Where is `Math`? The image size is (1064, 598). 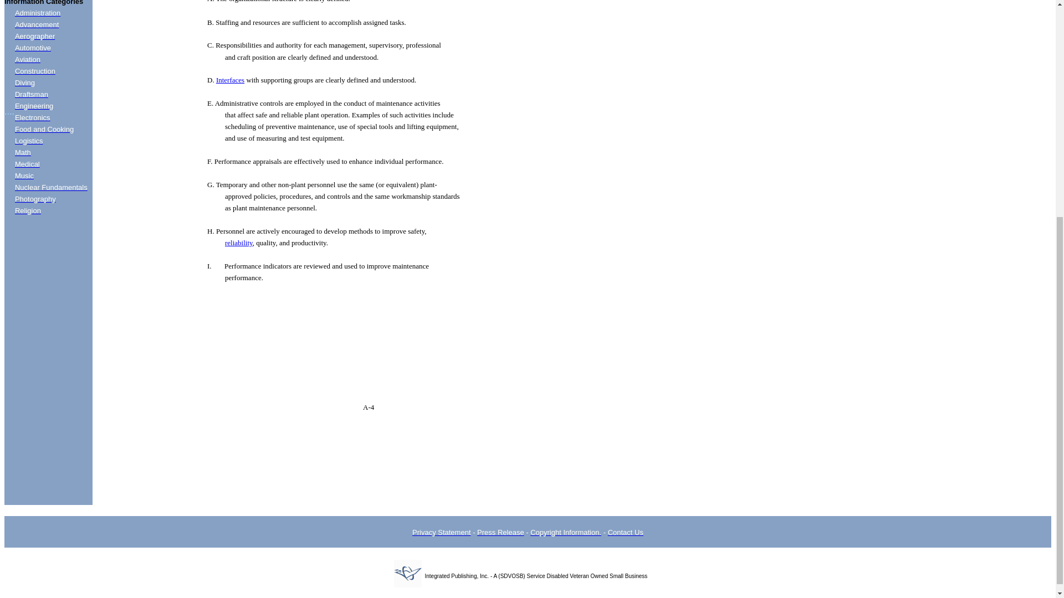
Math is located at coordinates (22, 152).